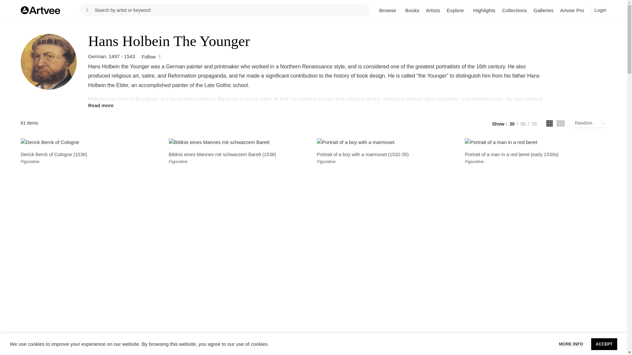 The height and width of the screenshot is (355, 632). I want to click on 50, so click(523, 124).